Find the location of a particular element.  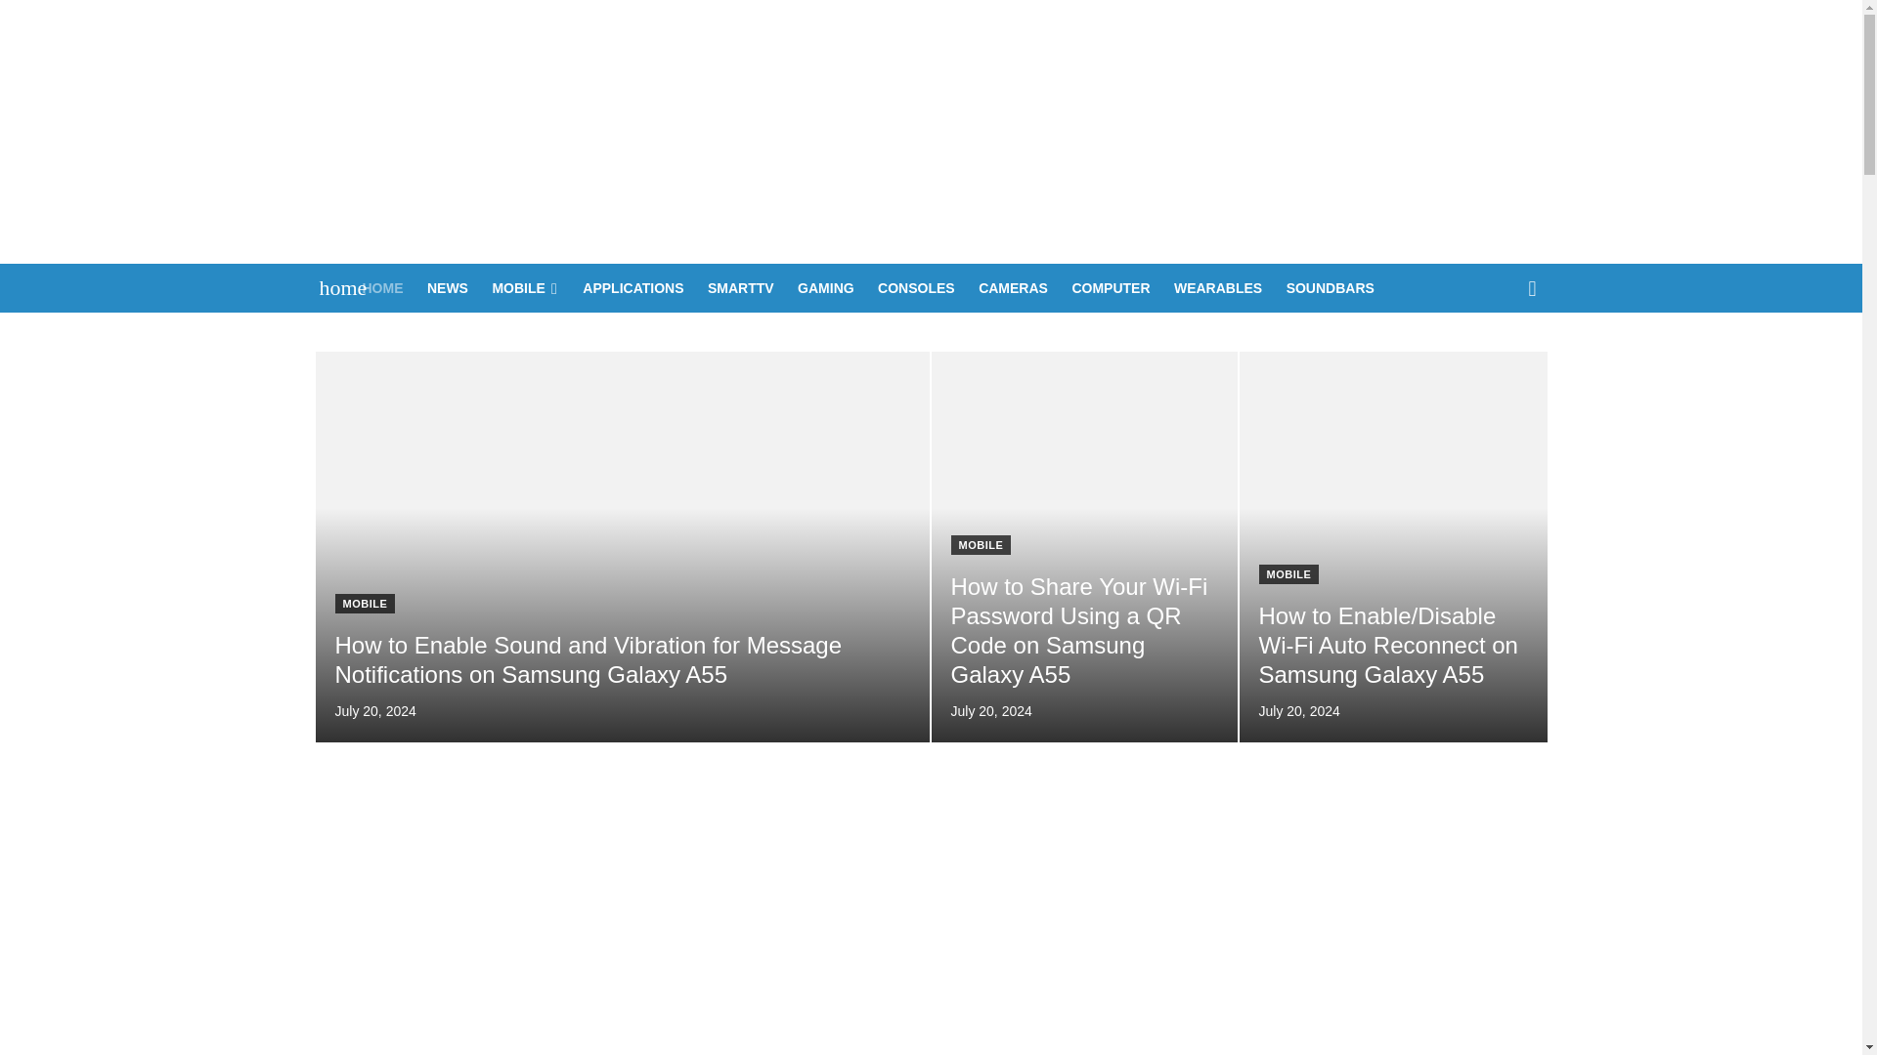

APPLICATIONS is located at coordinates (632, 287).